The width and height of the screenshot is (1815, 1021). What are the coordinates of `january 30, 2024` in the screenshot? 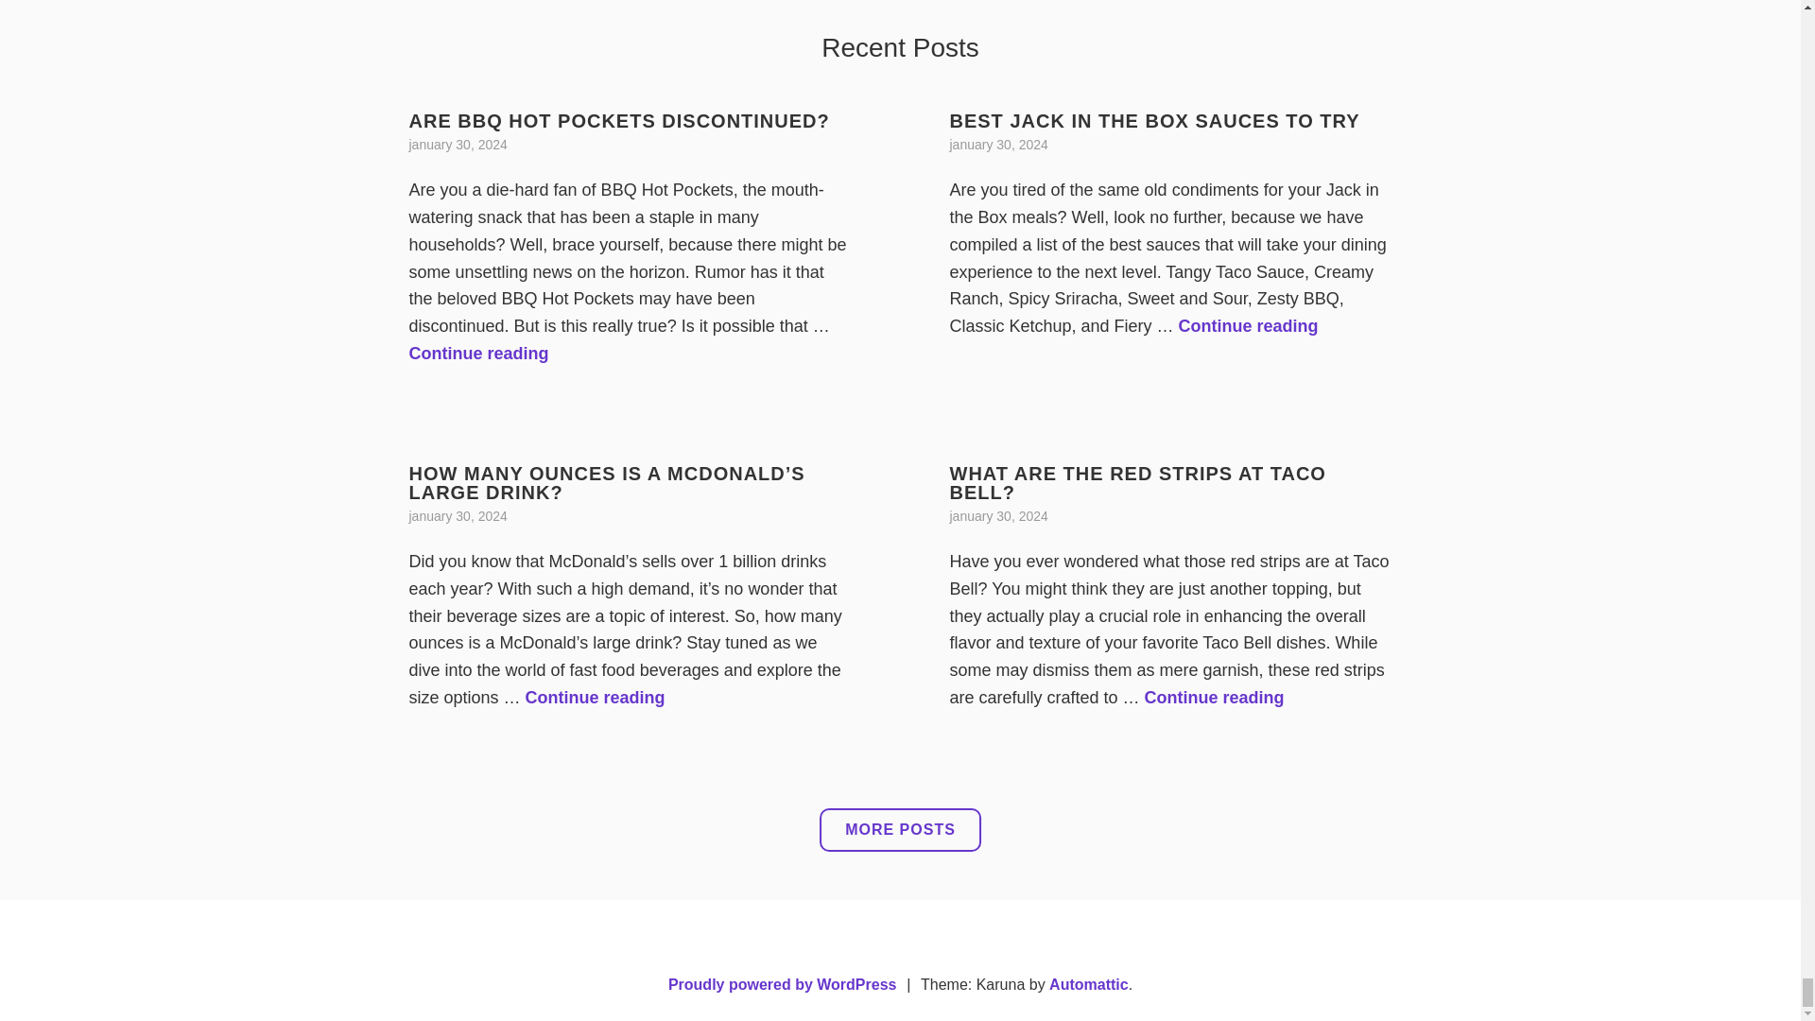 It's located at (458, 144).